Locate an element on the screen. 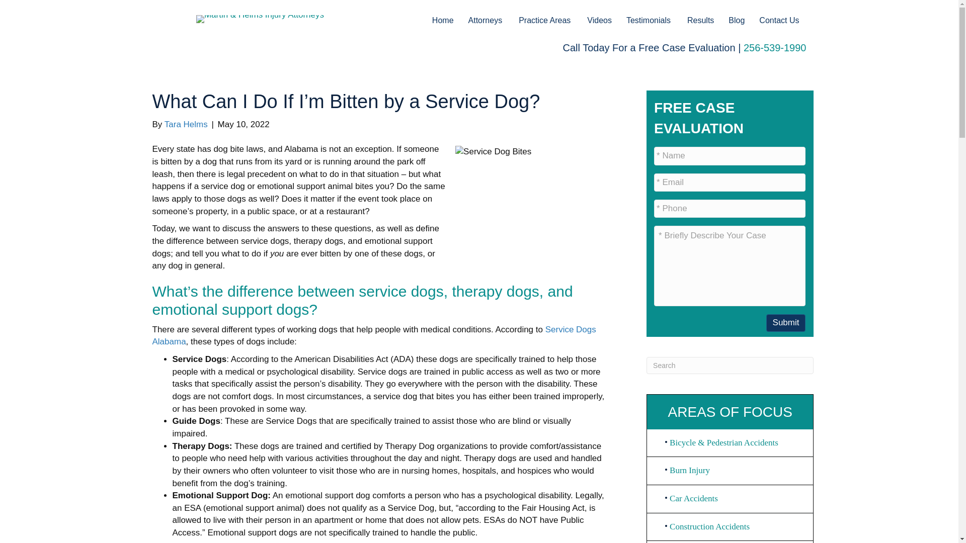  Tara Helms is located at coordinates (186, 124).